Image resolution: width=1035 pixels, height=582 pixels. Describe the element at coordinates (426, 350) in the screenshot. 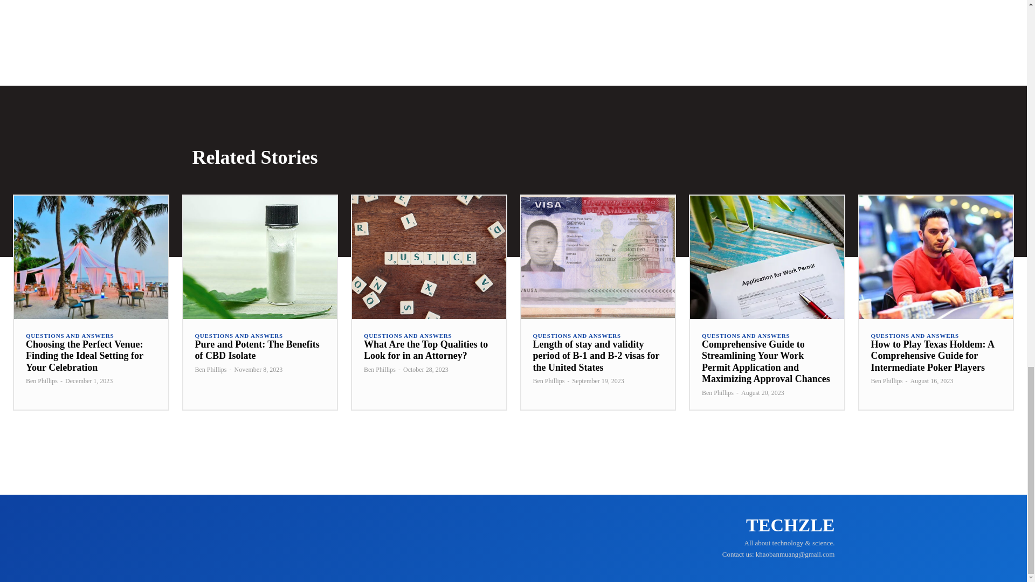

I see `What Are the Top Qualities to Look for in an Attorney?` at that location.